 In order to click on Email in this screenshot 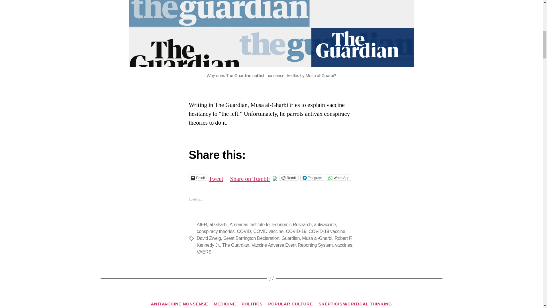, I will do `click(197, 177)`.